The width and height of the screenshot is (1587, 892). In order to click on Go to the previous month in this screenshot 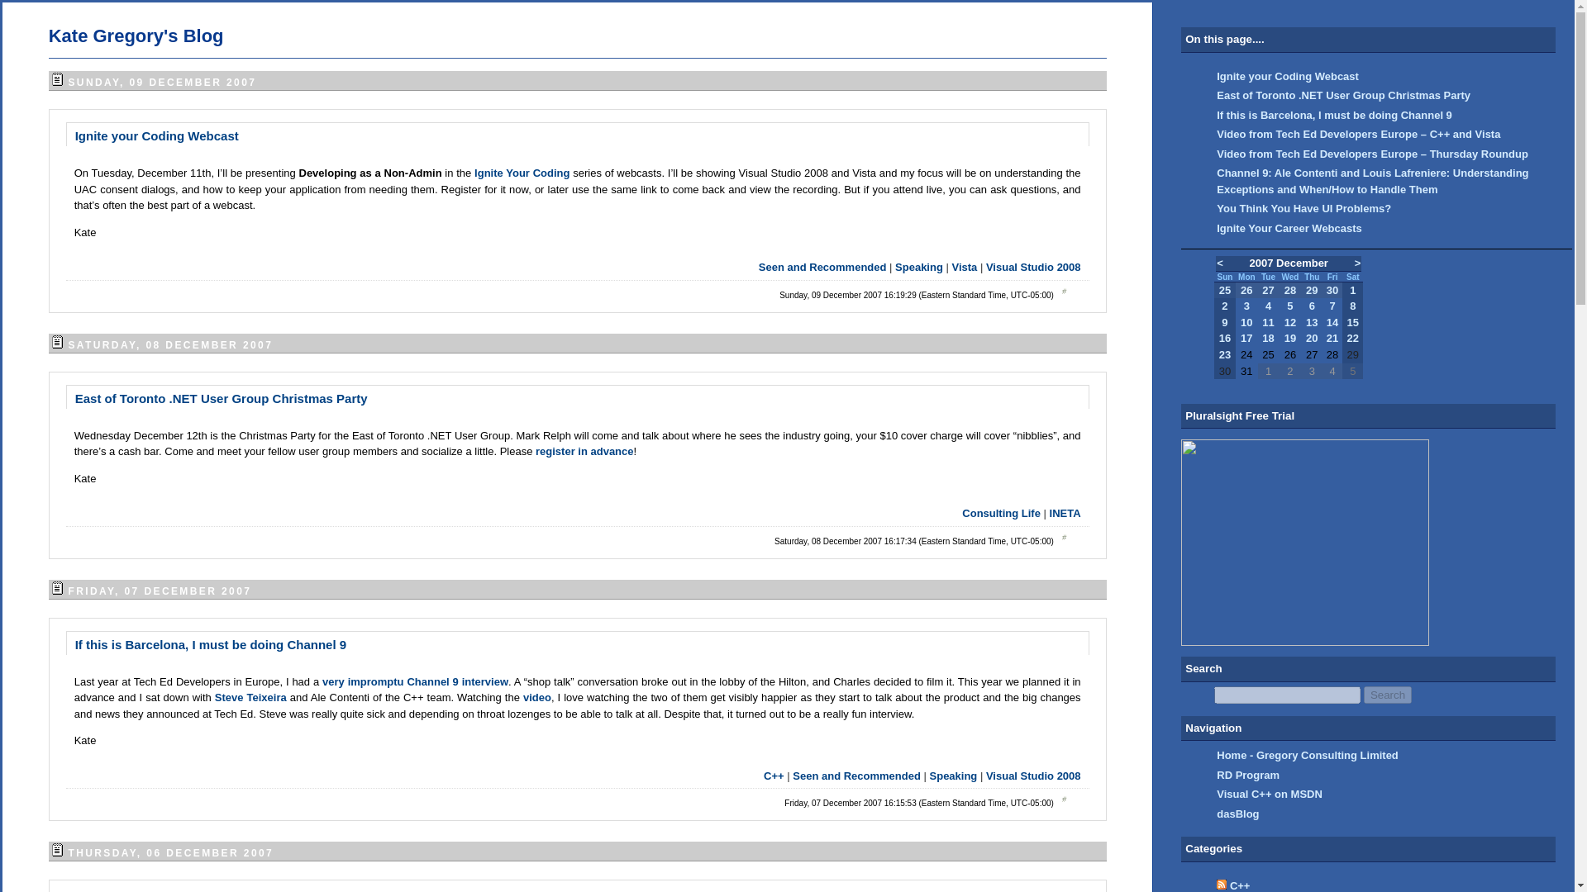, I will do `click(1220, 263)`.